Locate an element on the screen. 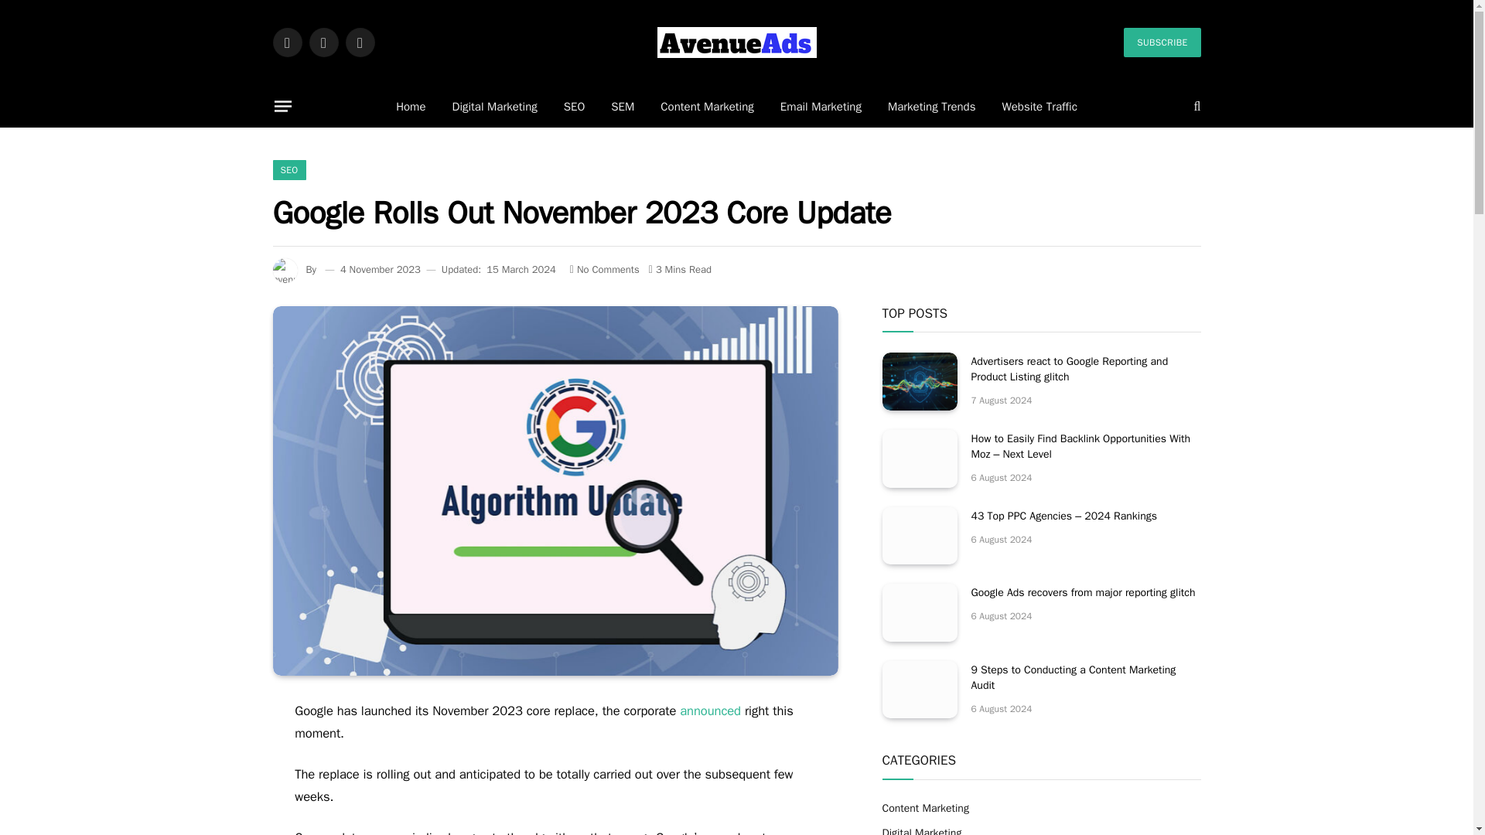  Home is located at coordinates (410, 107).